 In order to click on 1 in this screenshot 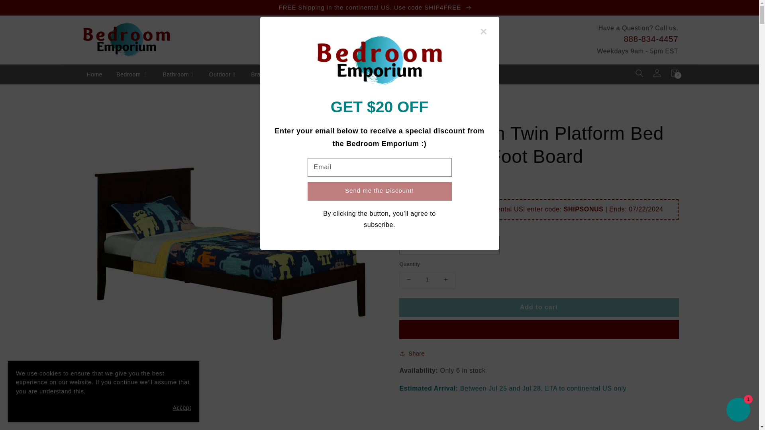, I will do `click(427, 279)`.